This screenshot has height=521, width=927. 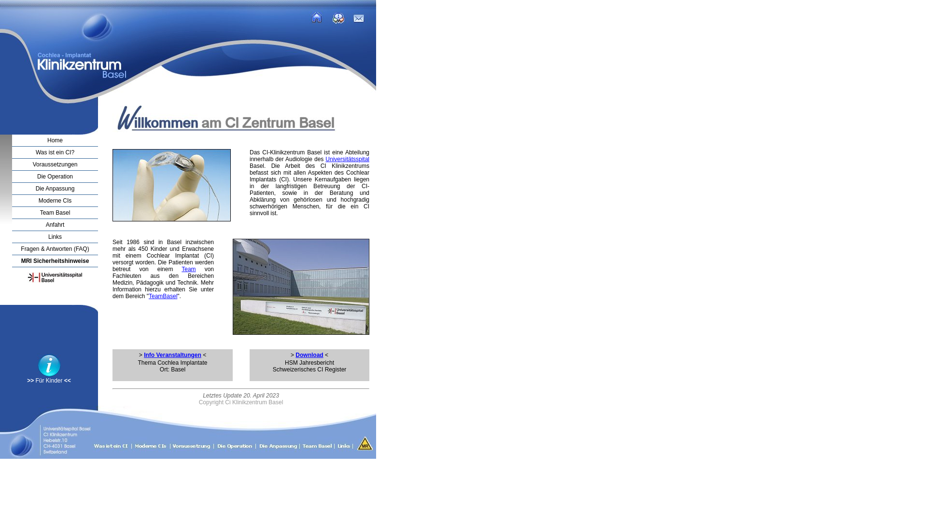 What do you see at coordinates (55, 177) in the screenshot?
I see `Die Operation` at bounding box center [55, 177].